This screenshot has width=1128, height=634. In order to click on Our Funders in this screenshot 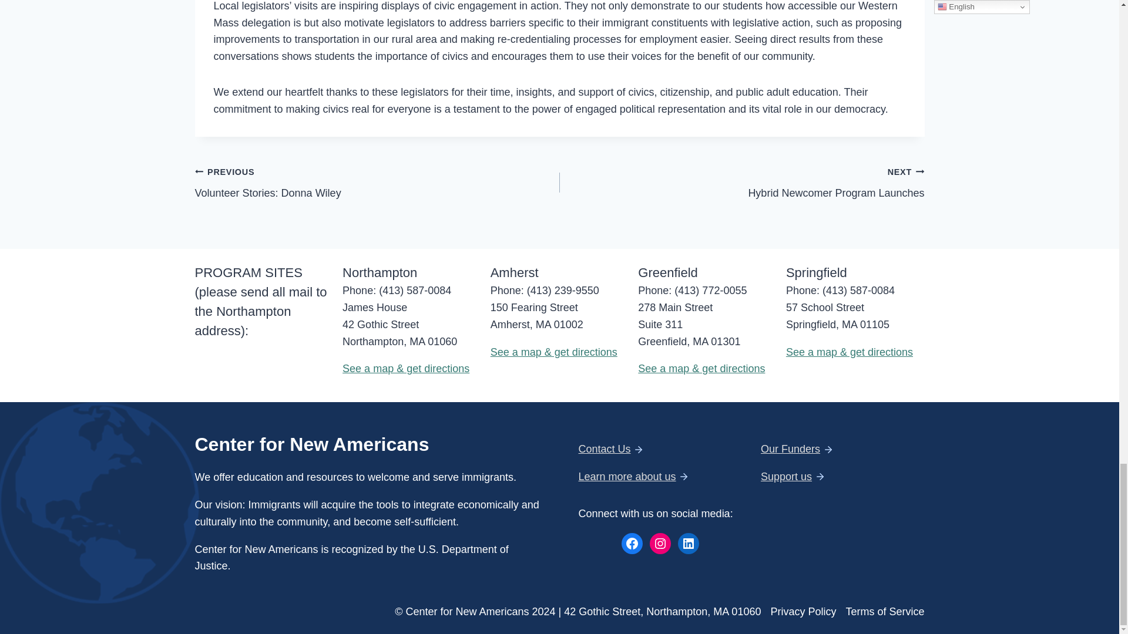, I will do `click(786, 477)`.